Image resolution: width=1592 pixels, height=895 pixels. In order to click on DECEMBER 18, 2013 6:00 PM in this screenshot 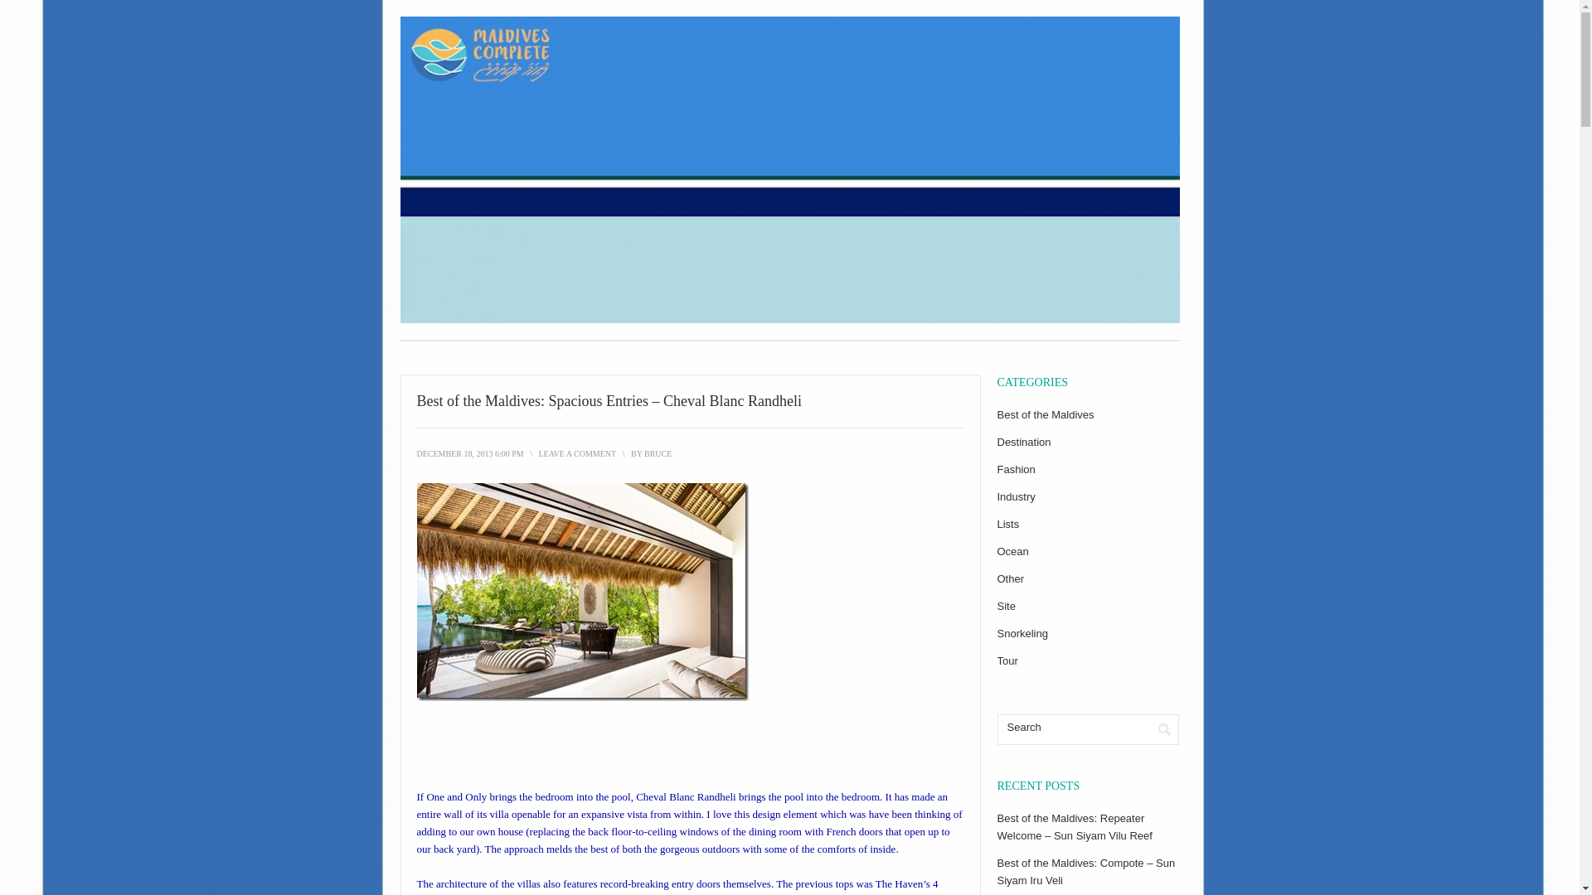, I will do `click(469, 453)`.